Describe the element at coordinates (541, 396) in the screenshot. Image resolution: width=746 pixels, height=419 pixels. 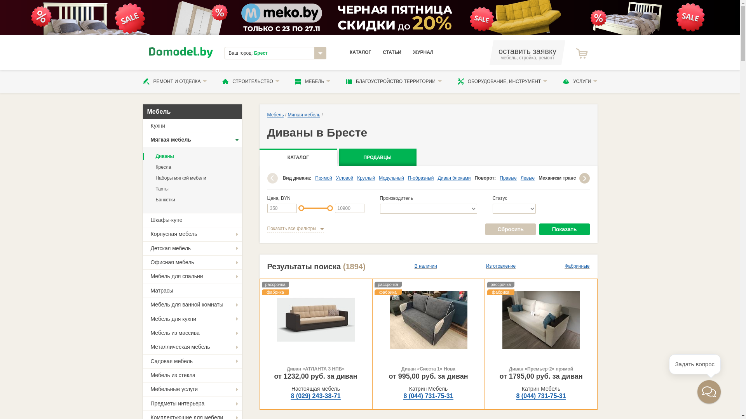
I see `8 (044) 731-75-31` at that location.